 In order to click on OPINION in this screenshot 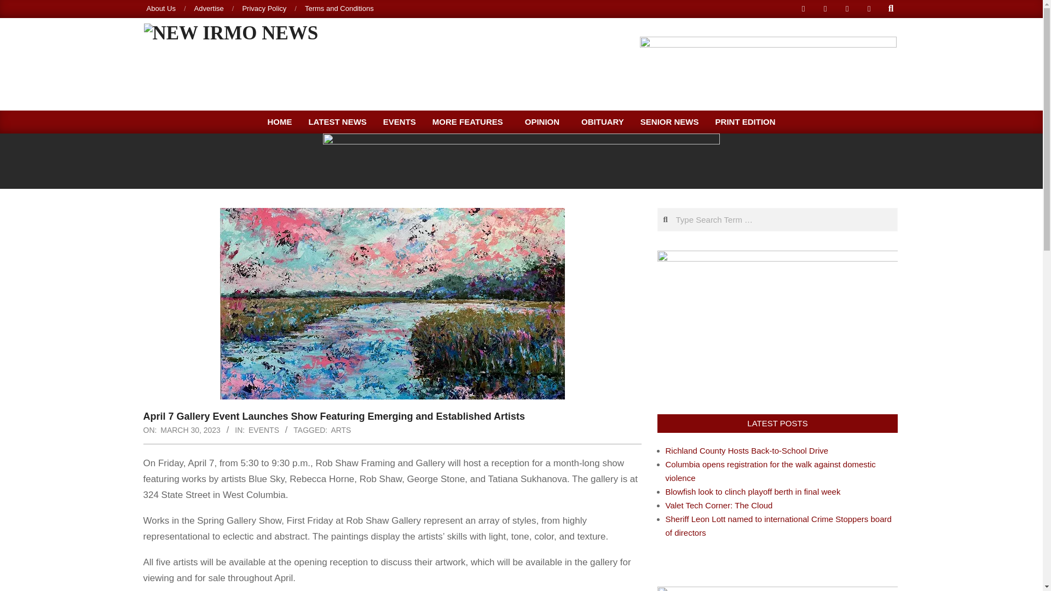, I will do `click(545, 121)`.